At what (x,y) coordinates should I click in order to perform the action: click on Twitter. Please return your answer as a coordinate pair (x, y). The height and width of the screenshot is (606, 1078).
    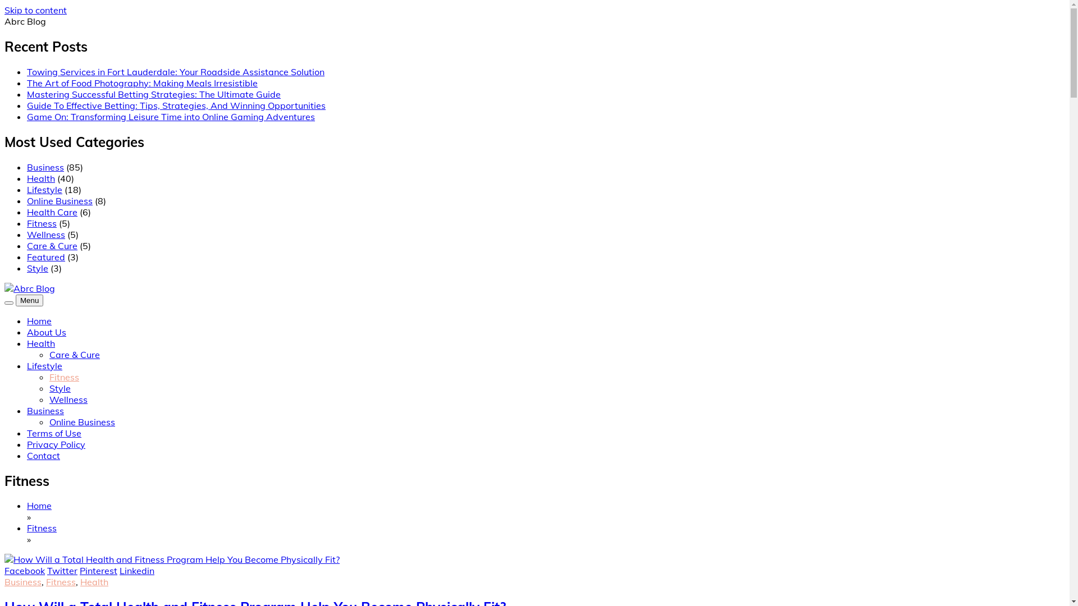
    Looking at the image, I should click on (62, 571).